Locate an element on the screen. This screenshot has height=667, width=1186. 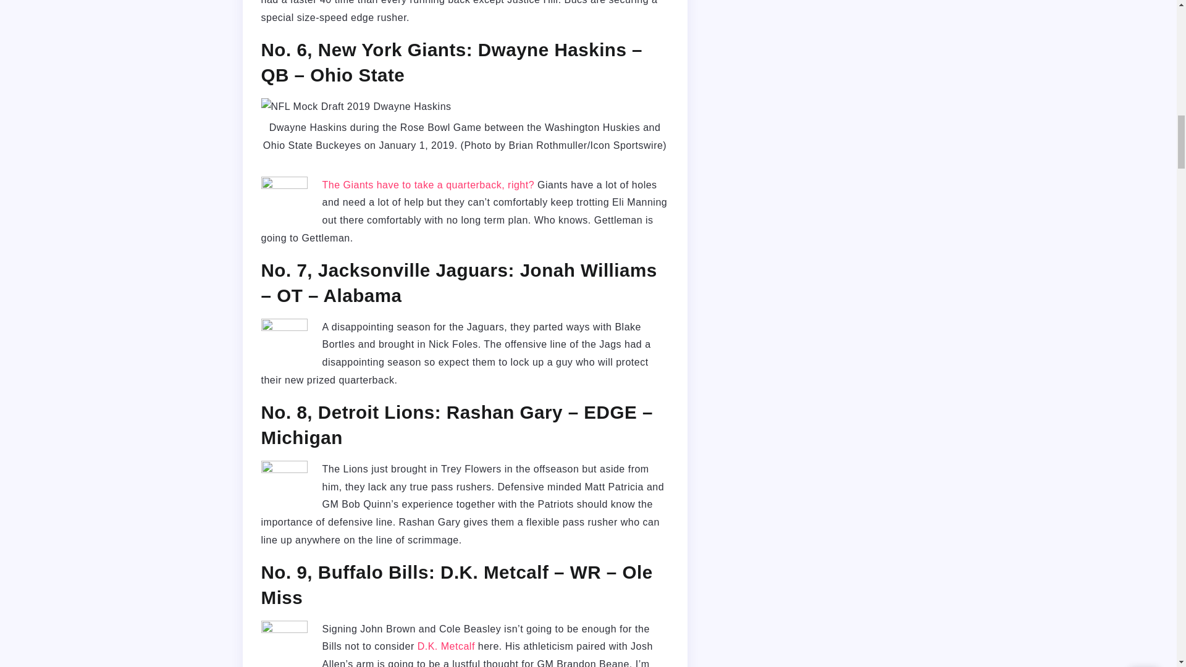
D.K. Metcalf is located at coordinates (446, 646).